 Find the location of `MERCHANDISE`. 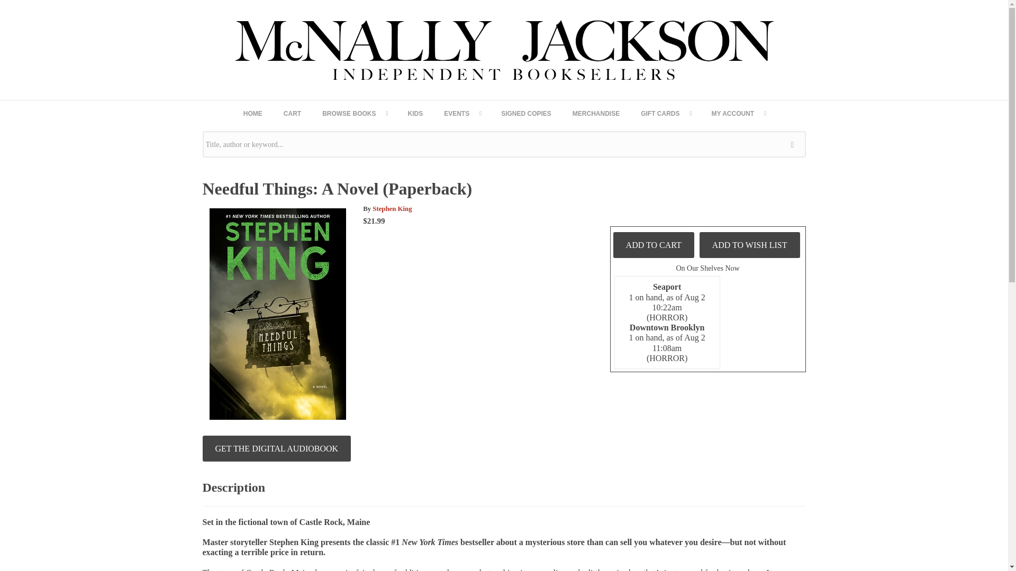

MERCHANDISE is located at coordinates (596, 113).